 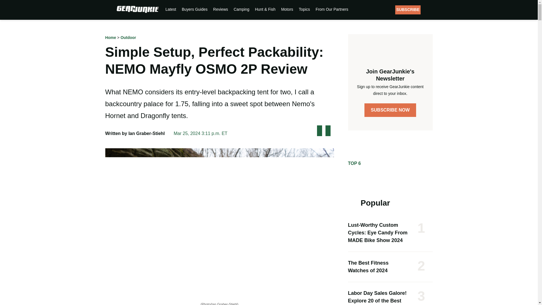 I want to click on Topics, so click(x=304, y=9).